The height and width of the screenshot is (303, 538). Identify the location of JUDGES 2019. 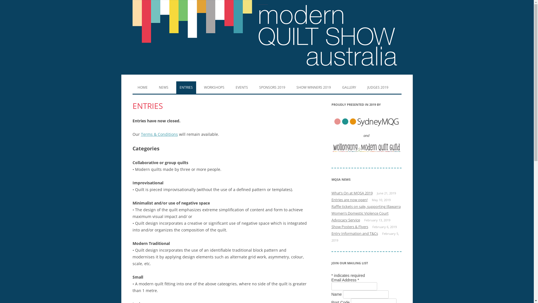
(378, 88).